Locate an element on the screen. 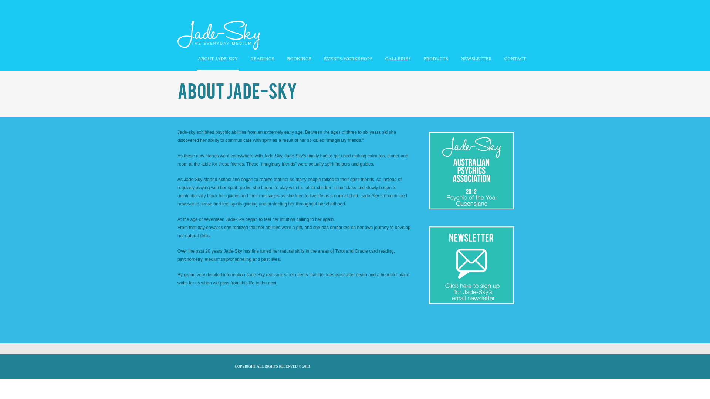 The width and height of the screenshot is (710, 399). CONTACT is located at coordinates (515, 61).